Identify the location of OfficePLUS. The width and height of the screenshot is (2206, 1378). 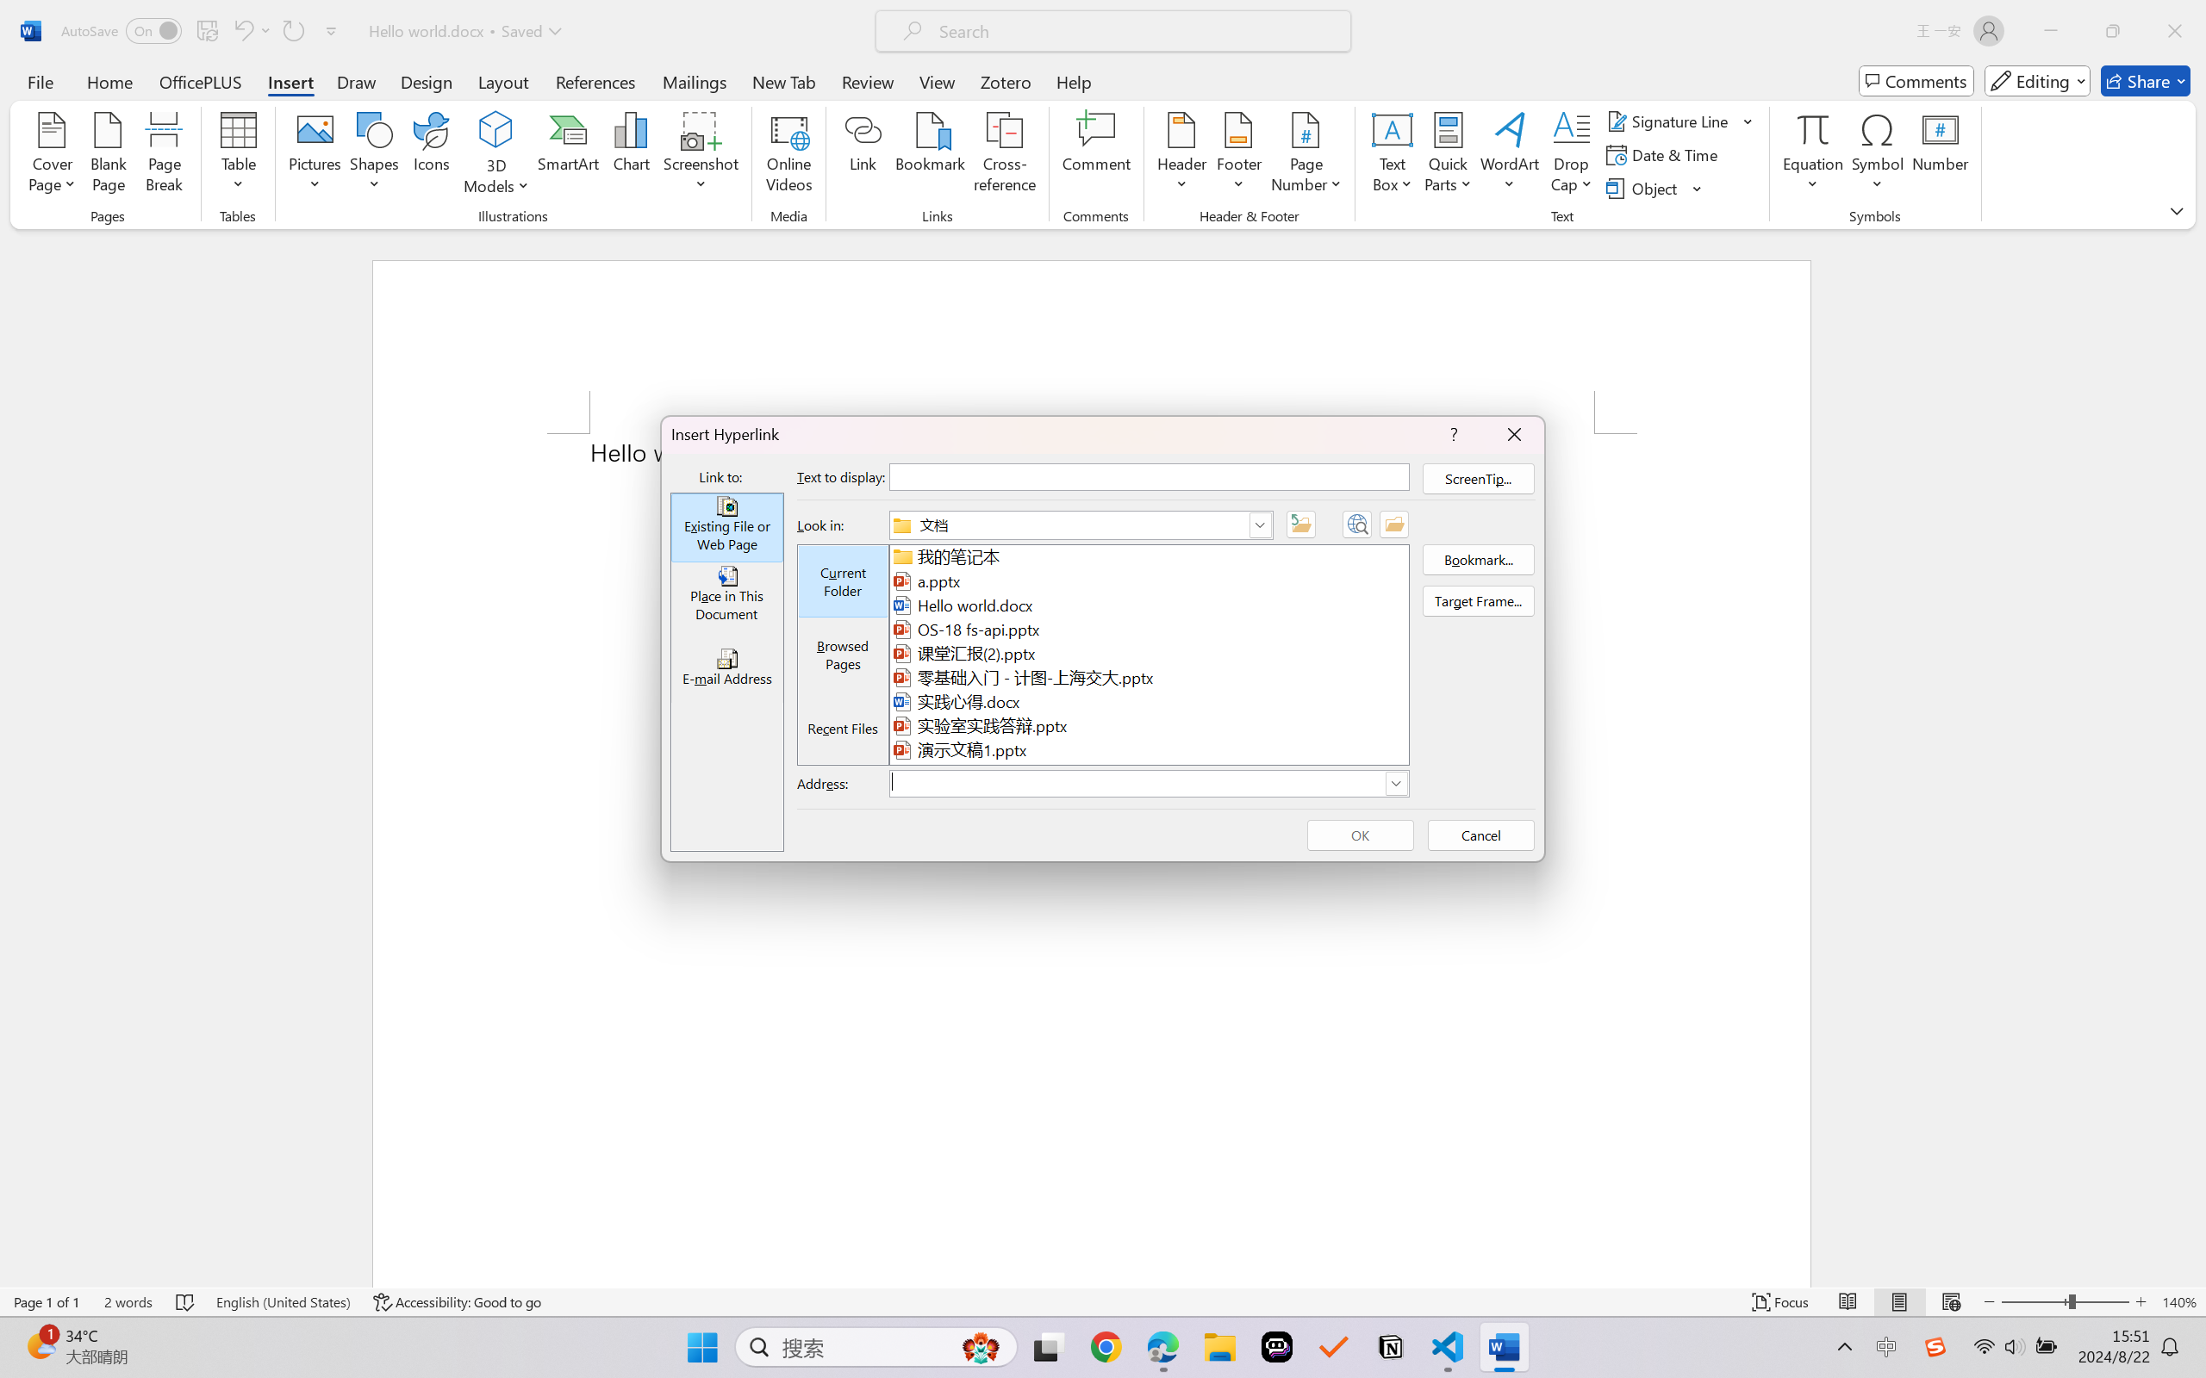
(200, 81).